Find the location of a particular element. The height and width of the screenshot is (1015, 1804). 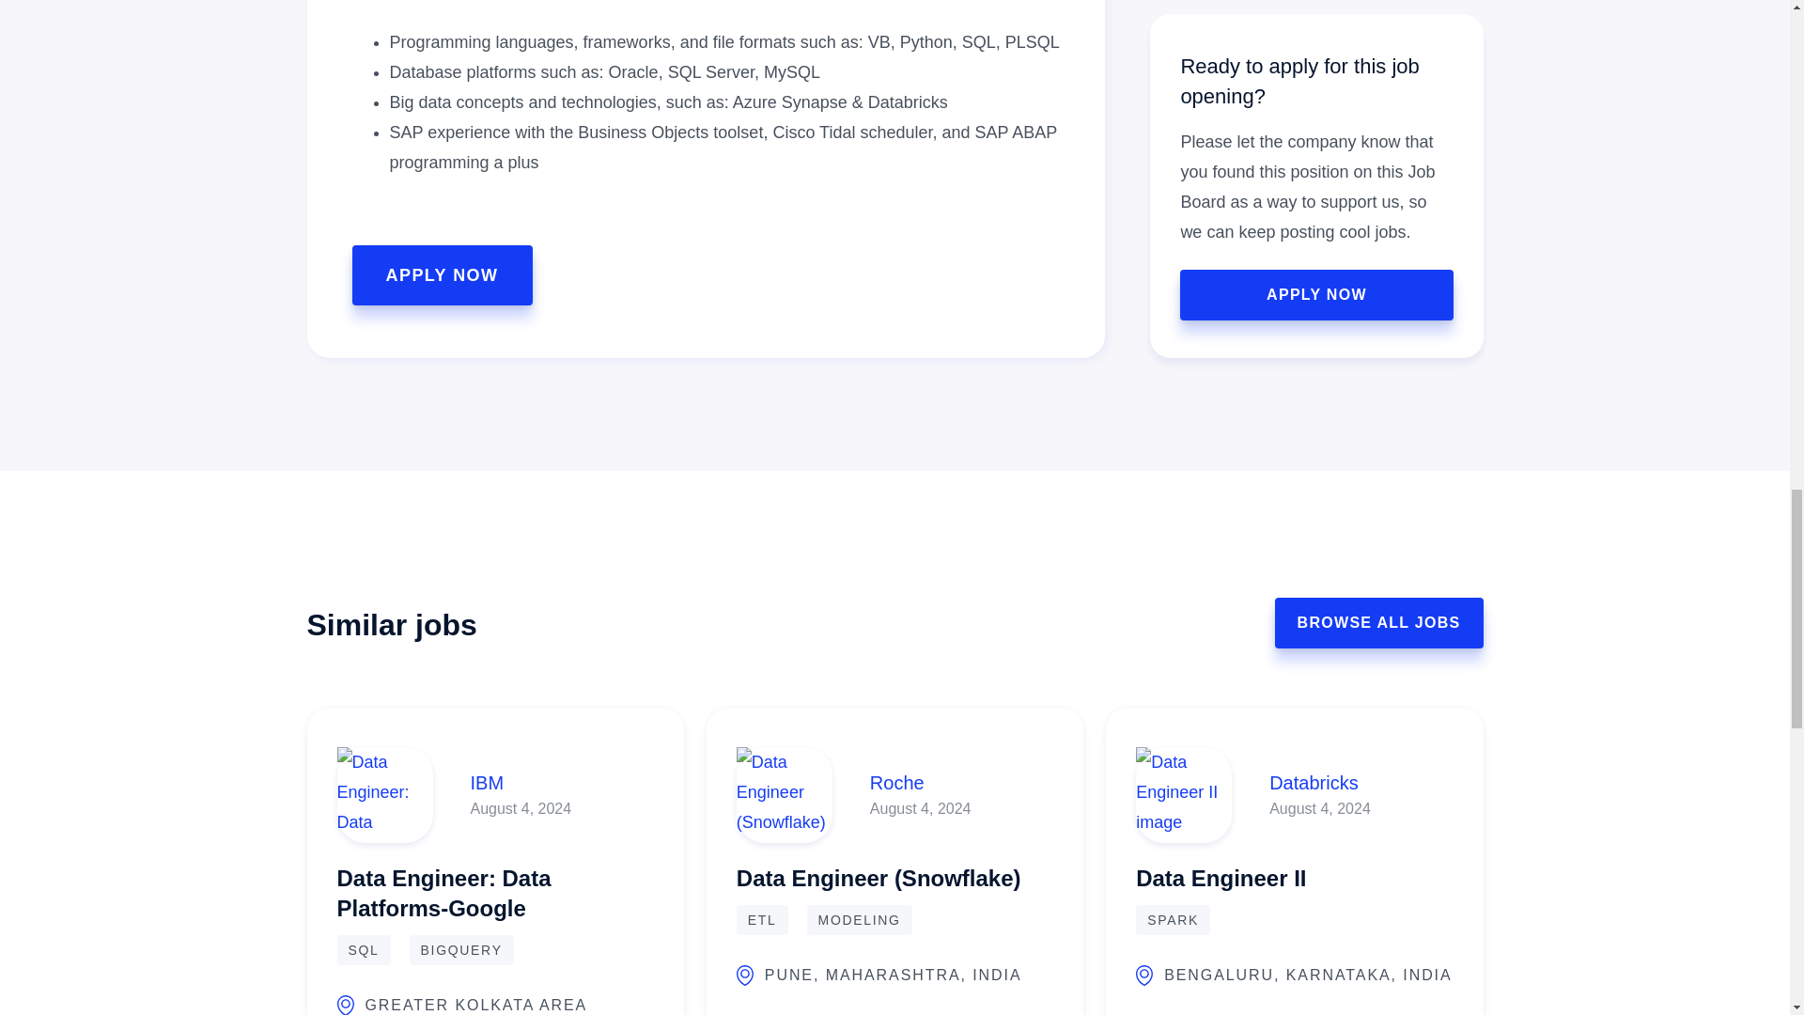

BIGQUERY is located at coordinates (461, 949).